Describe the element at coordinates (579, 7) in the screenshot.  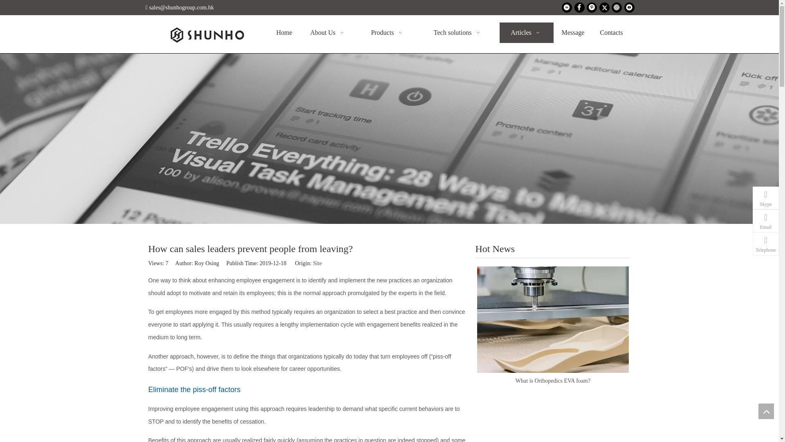
I see `Facebook` at that location.